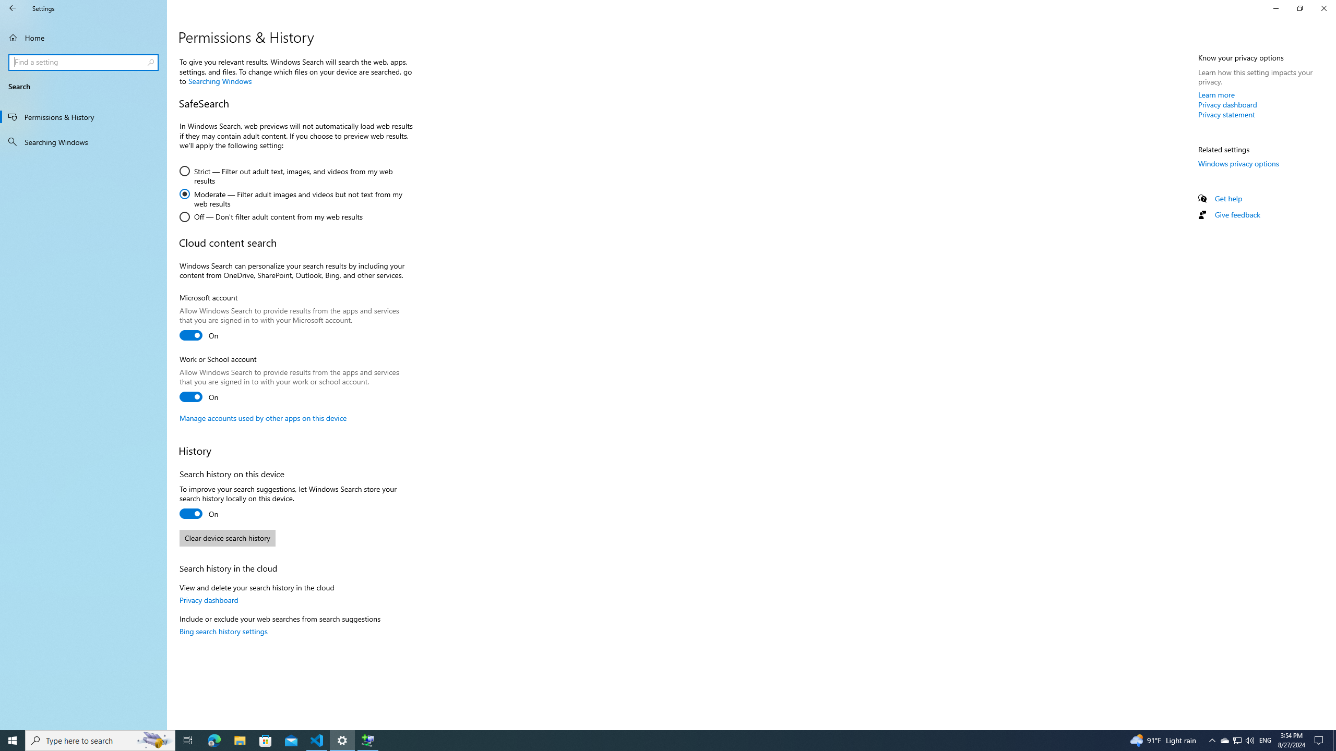 The height and width of the screenshot is (751, 1336). Describe the element at coordinates (1323, 8) in the screenshot. I see `Close Settings` at that location.